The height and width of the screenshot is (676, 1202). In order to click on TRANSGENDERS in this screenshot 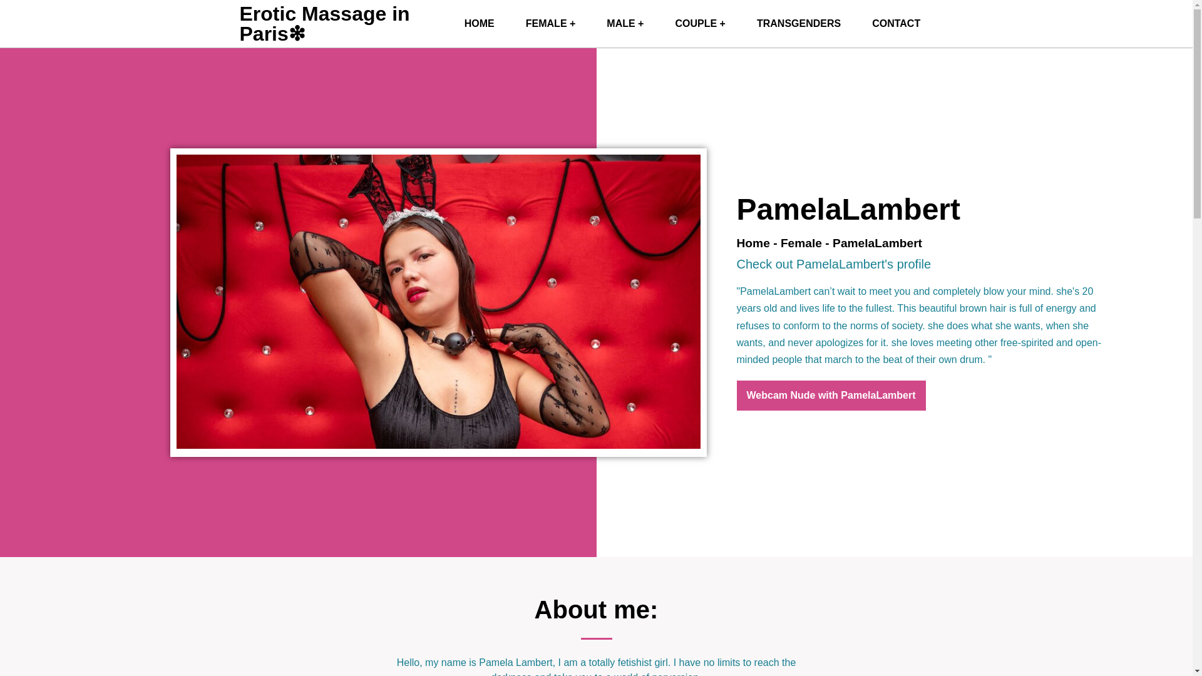, I will do `click(799, 24)`.